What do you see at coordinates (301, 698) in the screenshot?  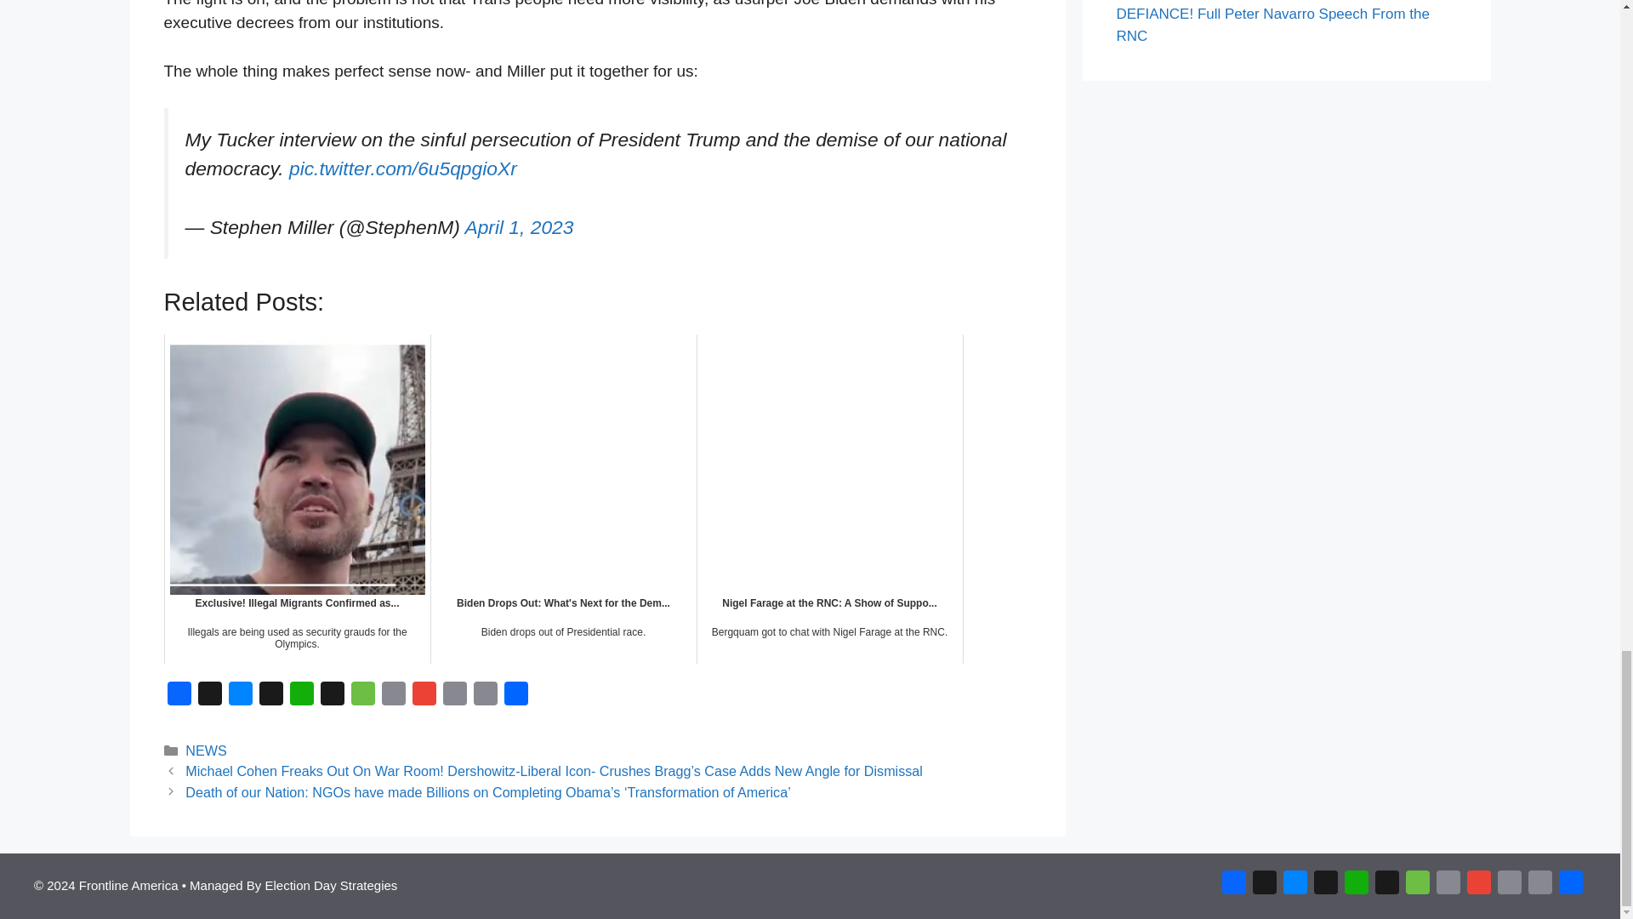 I see `WhatsApp` at bounding box center [301, 698].